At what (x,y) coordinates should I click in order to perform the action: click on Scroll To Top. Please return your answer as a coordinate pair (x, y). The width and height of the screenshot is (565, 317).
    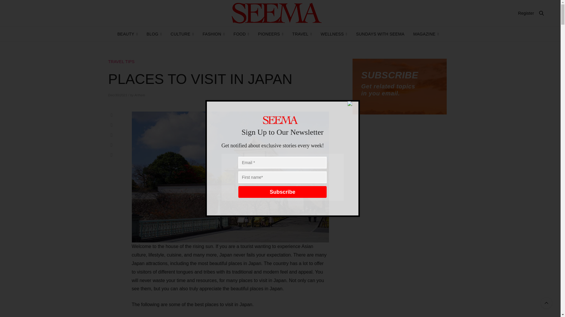
    Looking at the image, I should click on (546, 303).